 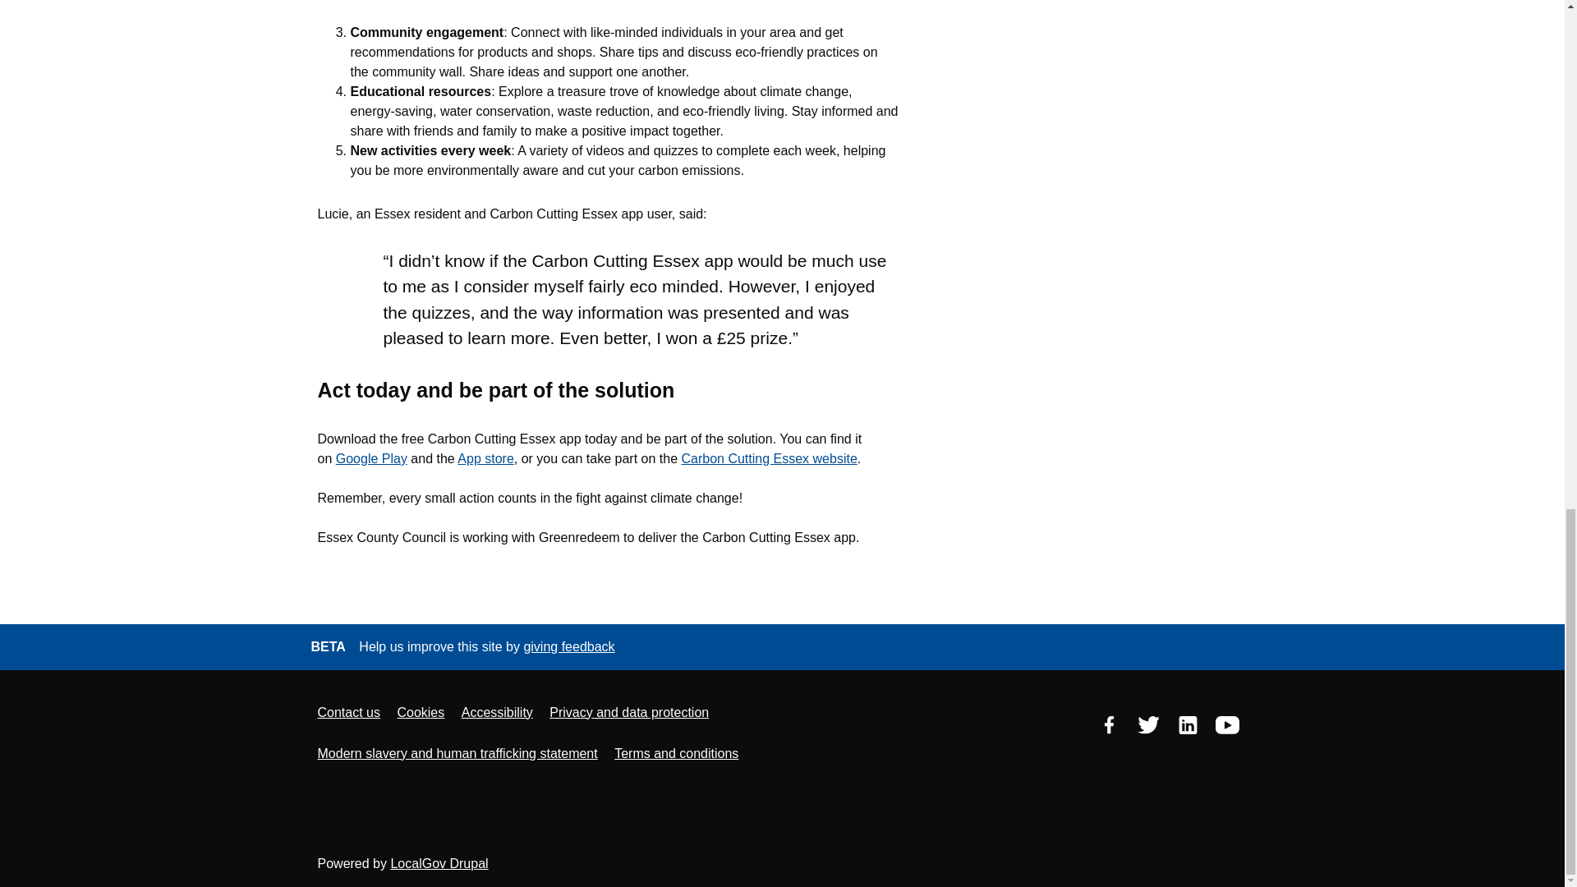 What do you see at coordinates (421, 713) in the screenshot?
I see `Cookies` at bounding box center [421, 713].